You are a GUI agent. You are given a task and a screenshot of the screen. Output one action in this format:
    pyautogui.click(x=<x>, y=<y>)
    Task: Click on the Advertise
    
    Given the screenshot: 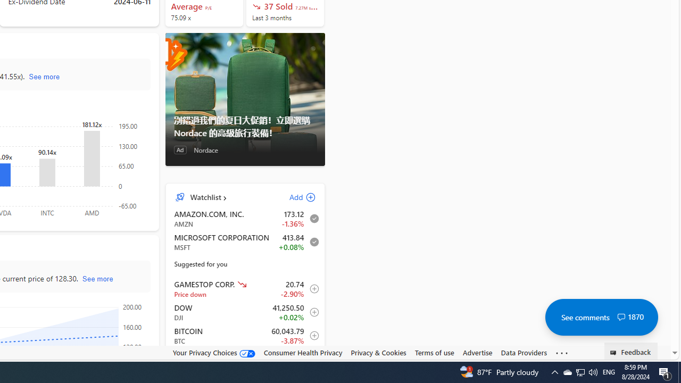 What is the action you would take?
    pyautogui.click(x=477, y=352)
    